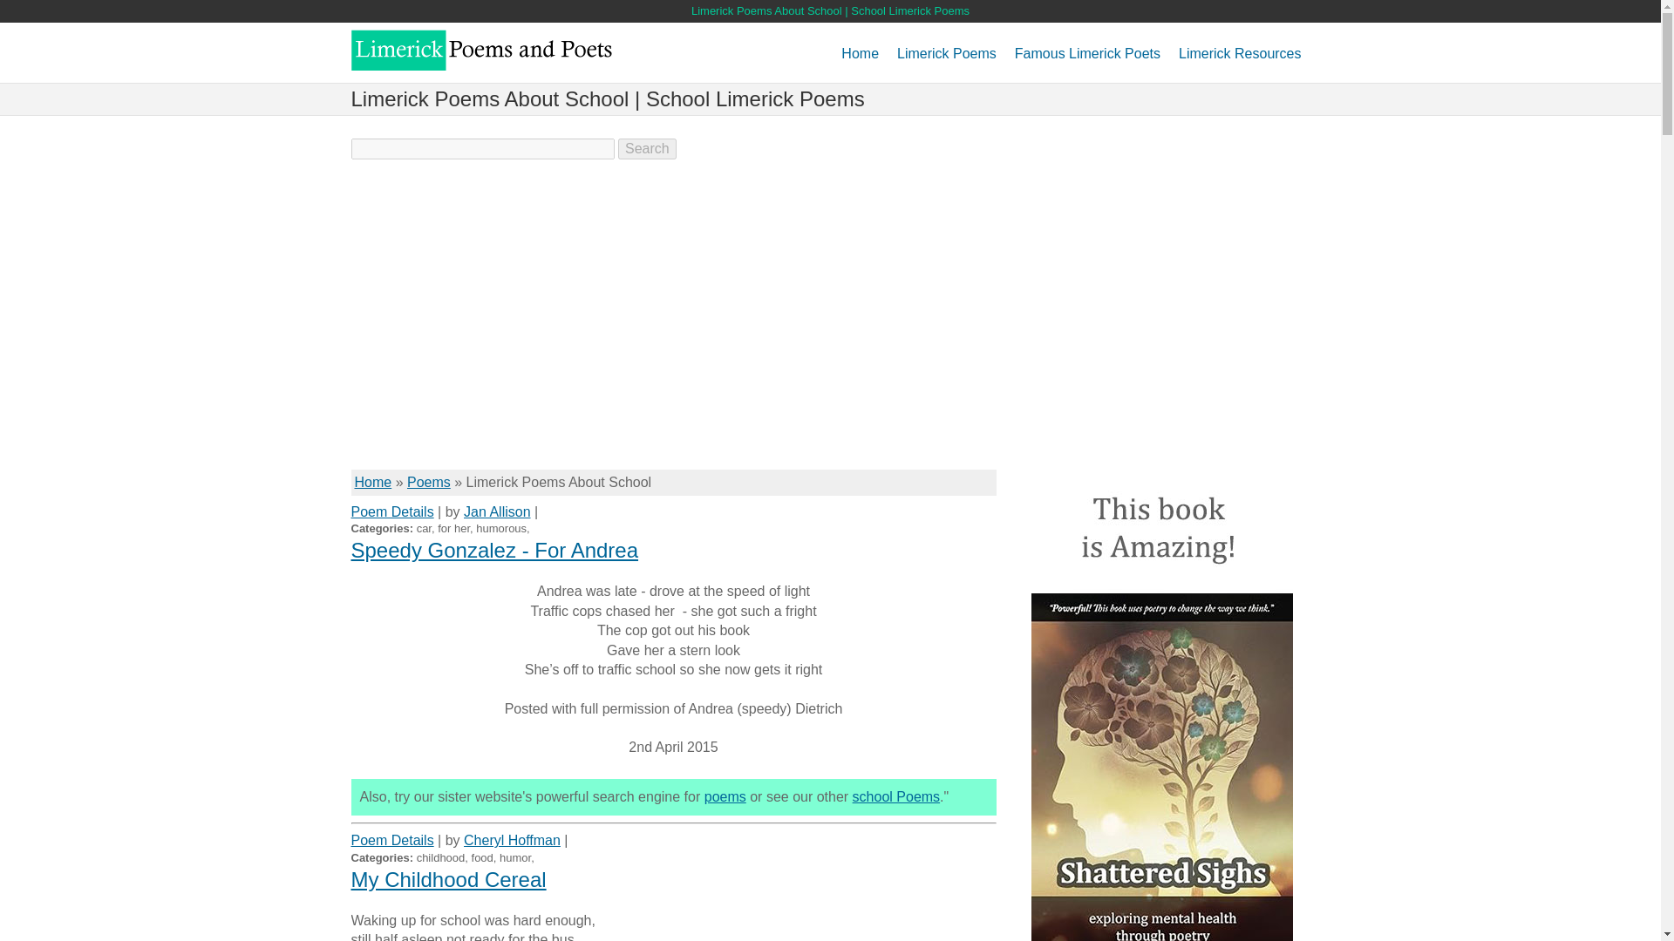 This screenshot has width=1674, height=941. What do you see at coordinates (947, 59) in the screenshot?
I see `Limerick Poems` at bounding box center [947, 59].